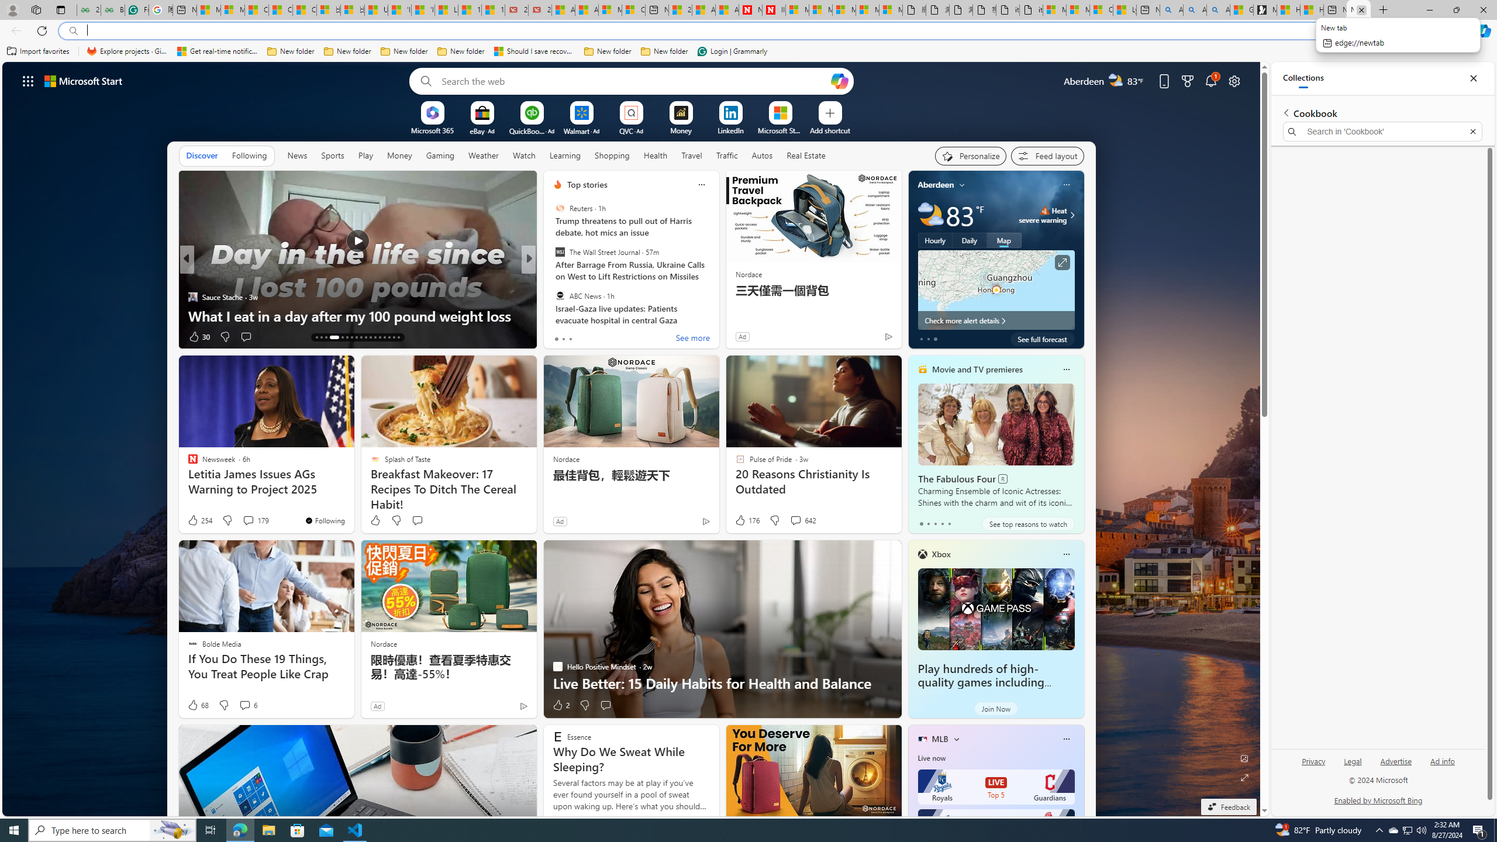 This screenshot has width=1497, height=842. Describe the element at coordinates (970, 240) in the screenshot. I see `Daily` at that location.